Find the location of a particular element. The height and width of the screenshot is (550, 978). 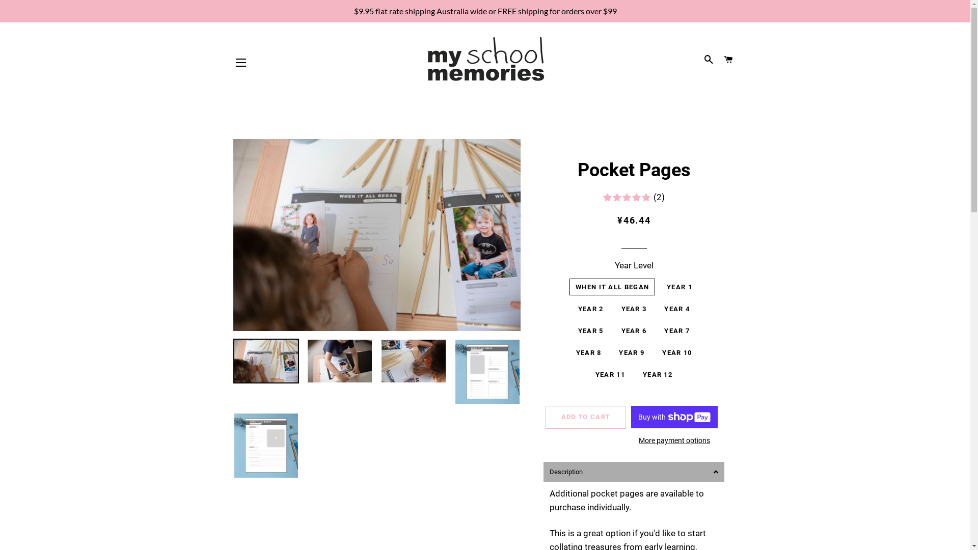

More payment options is located at coordinates (674, 441).